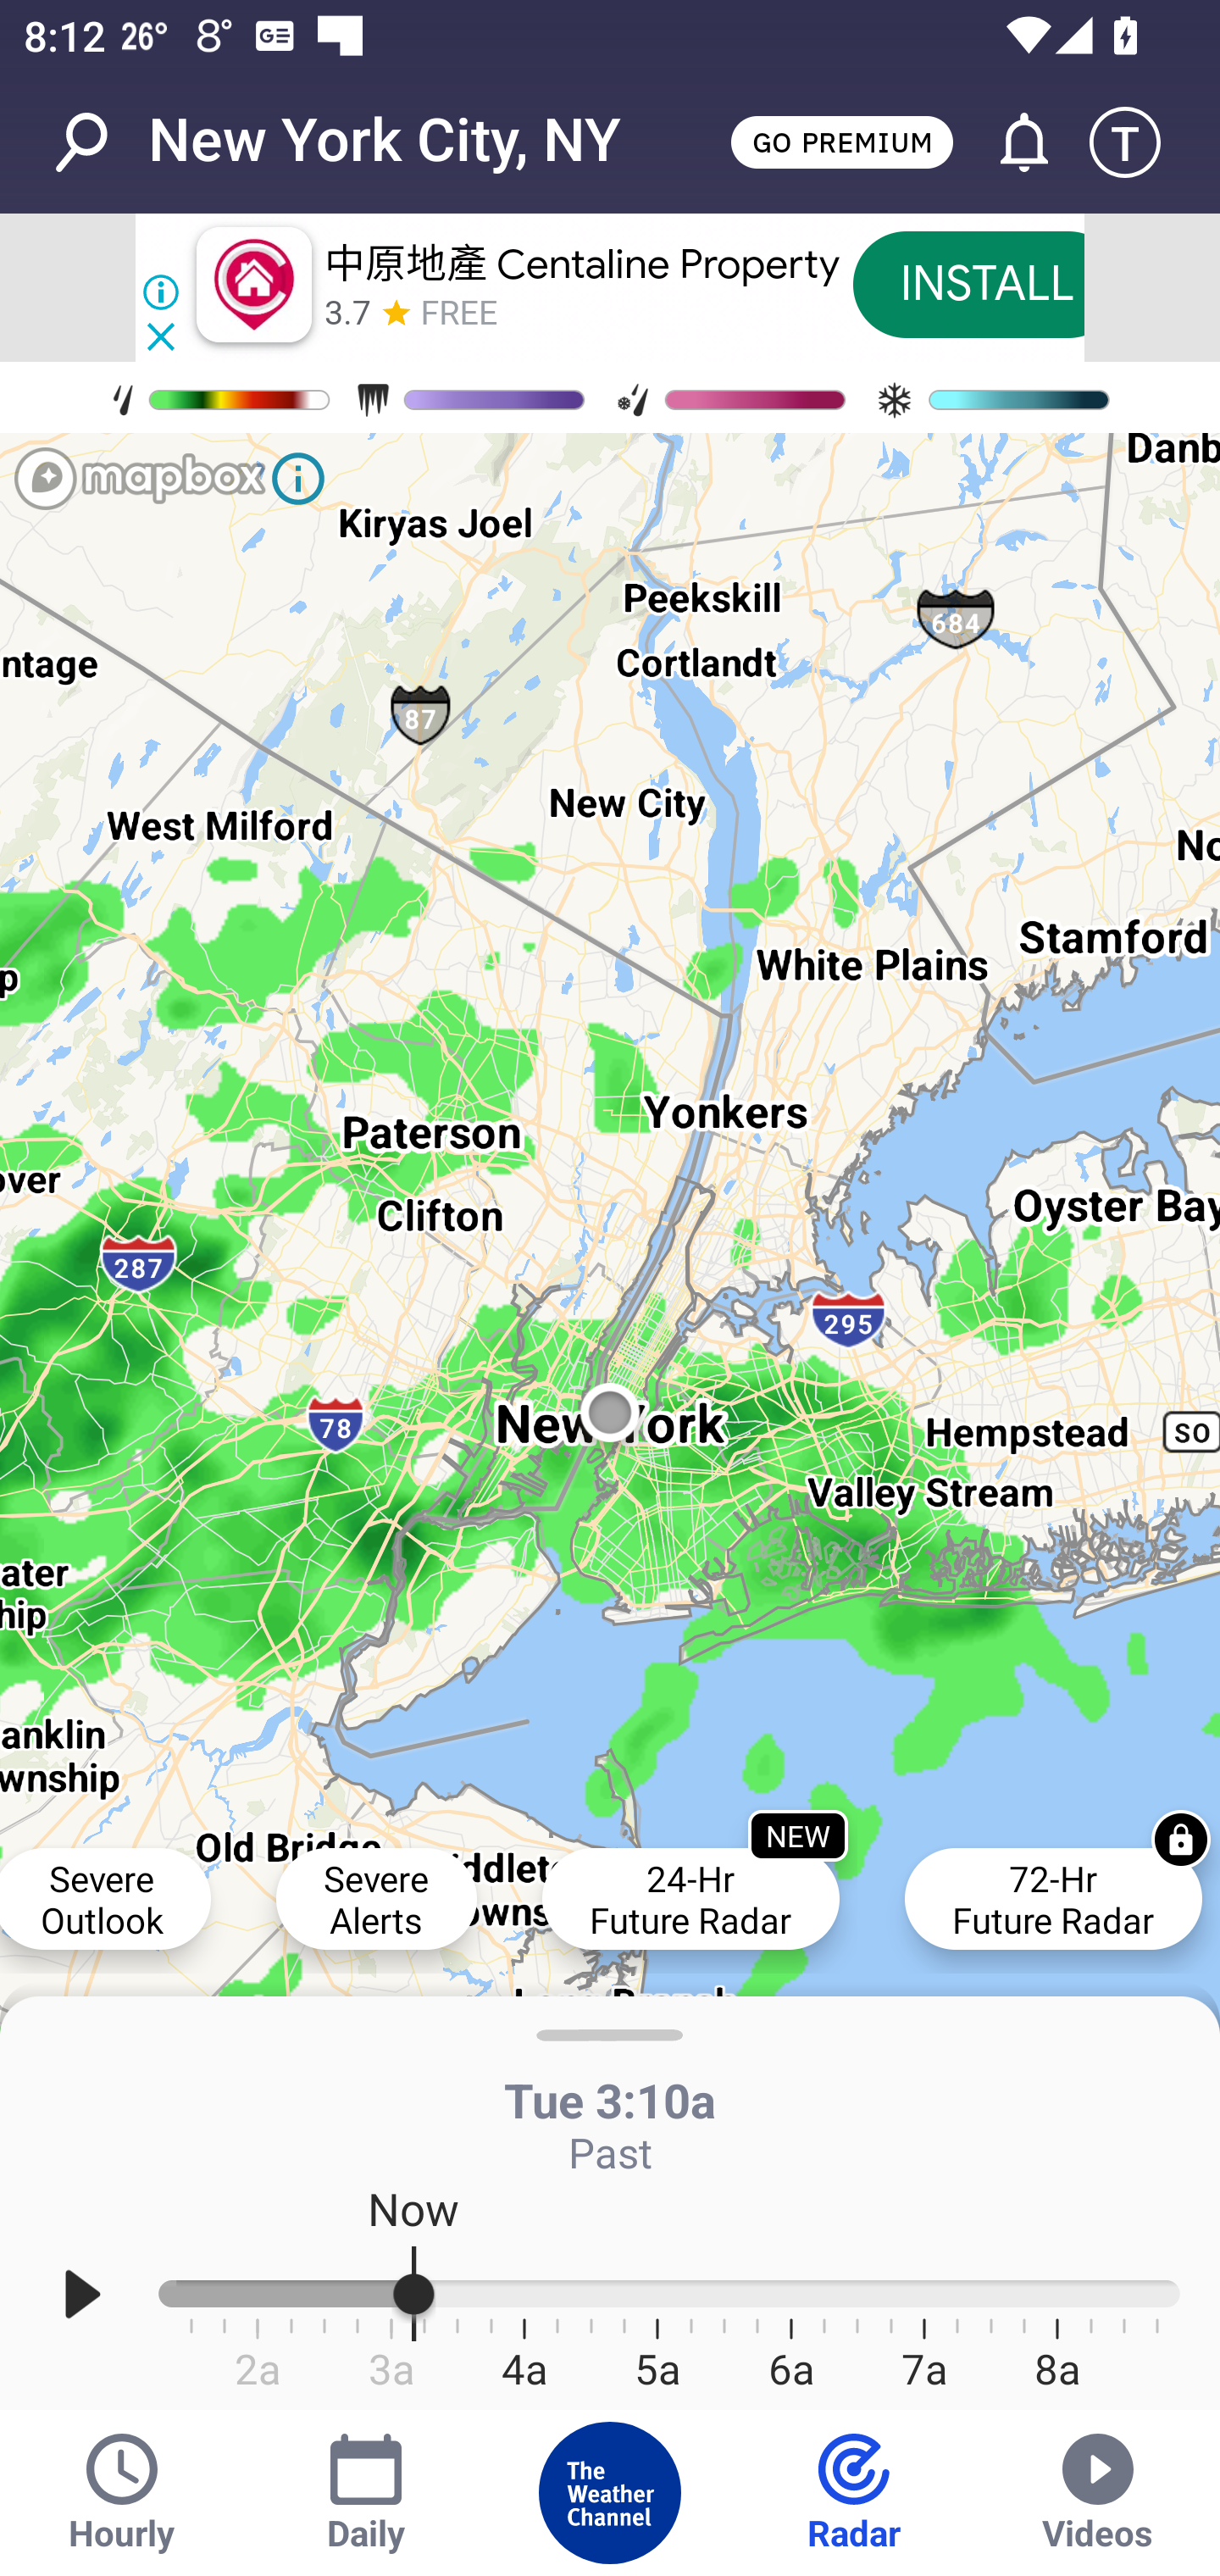  I want to click on Videos Tab Videos, so click(1098, 2493).